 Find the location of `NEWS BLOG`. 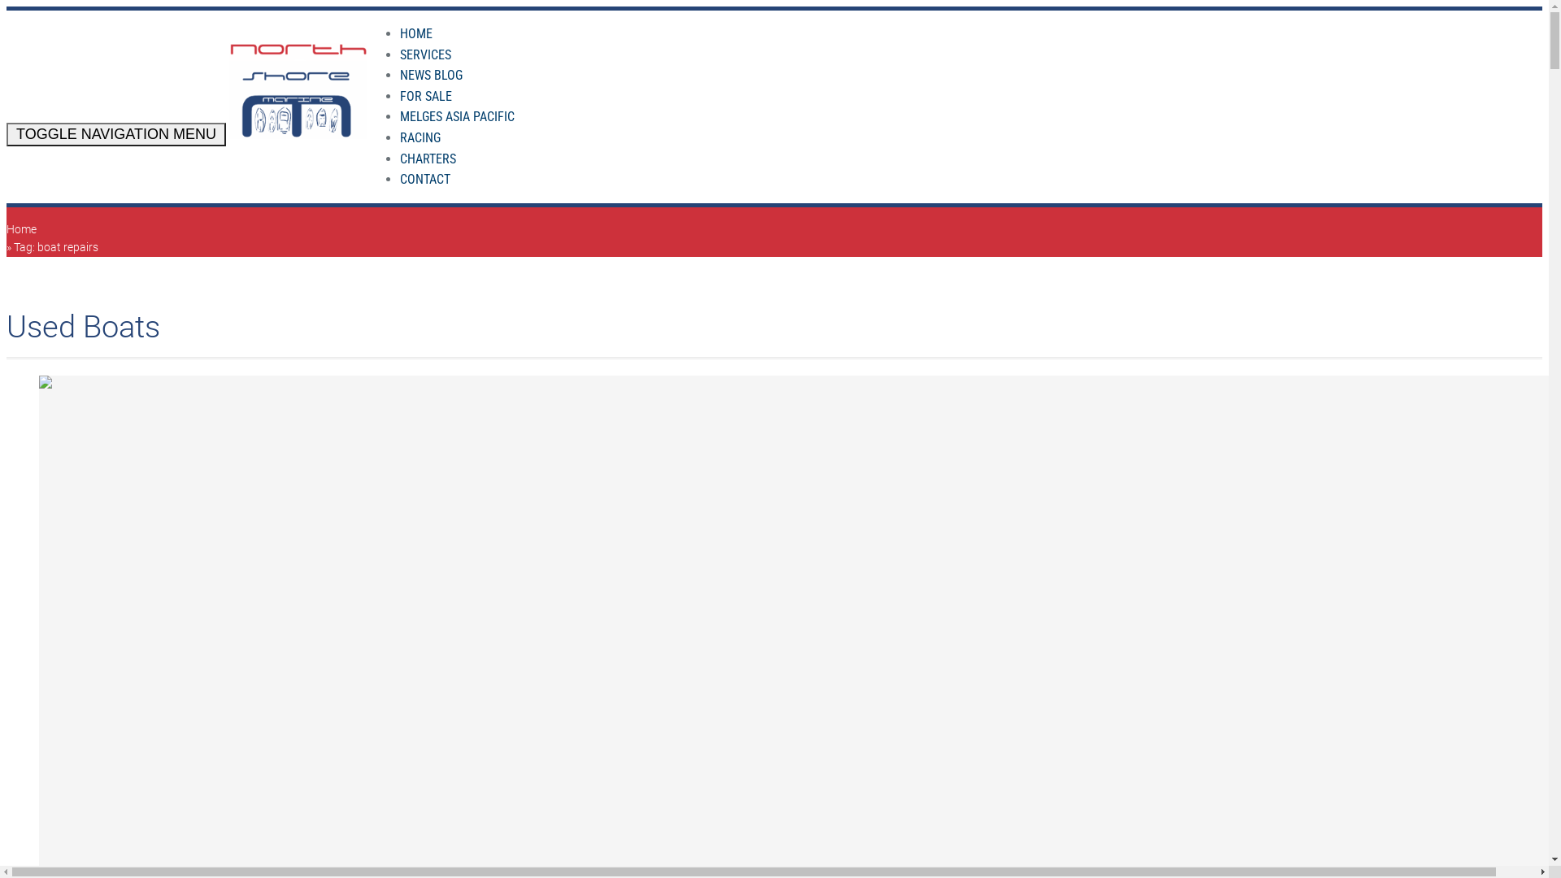

NEWS BLOG is located at coordinates (431, 75).